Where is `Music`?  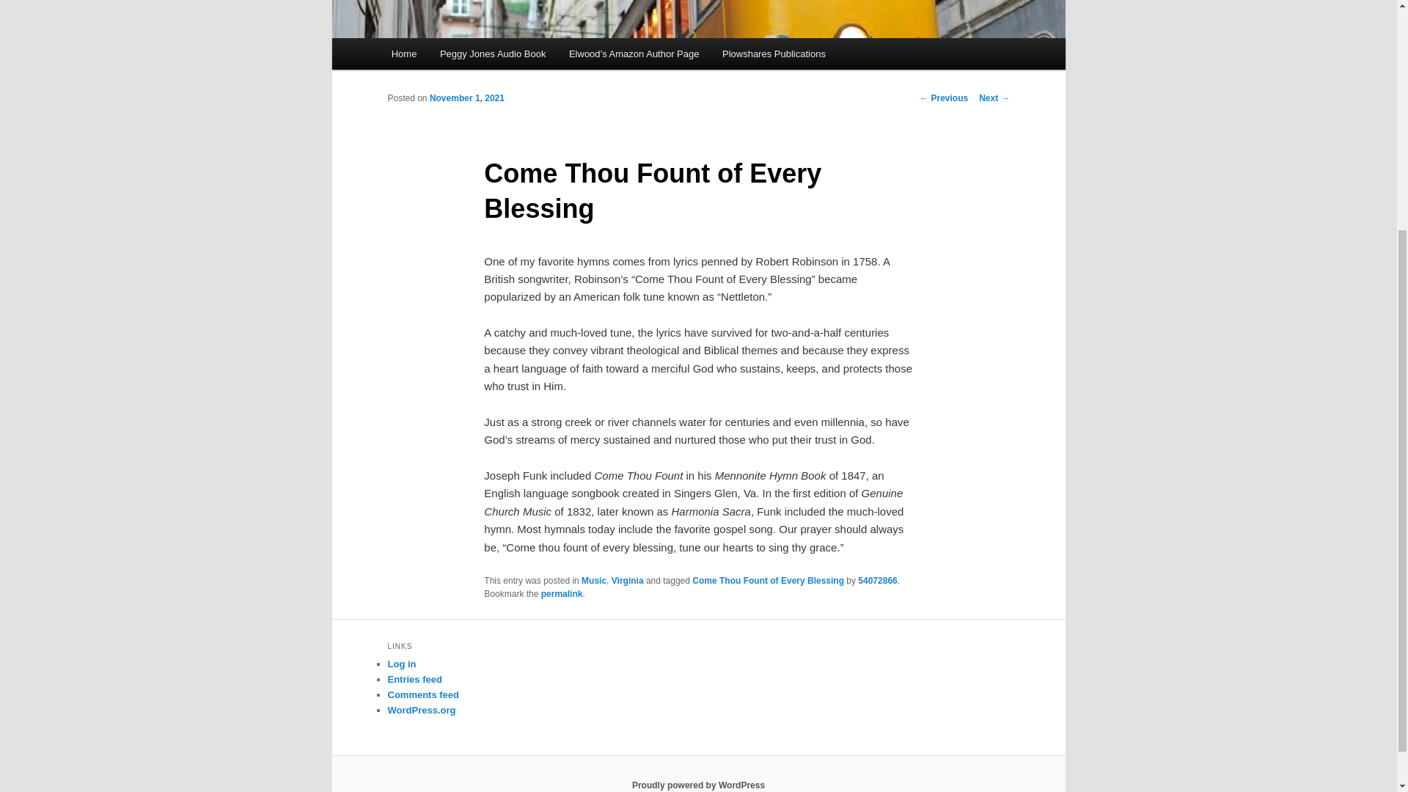 Music is located at coordinates (594, 581).